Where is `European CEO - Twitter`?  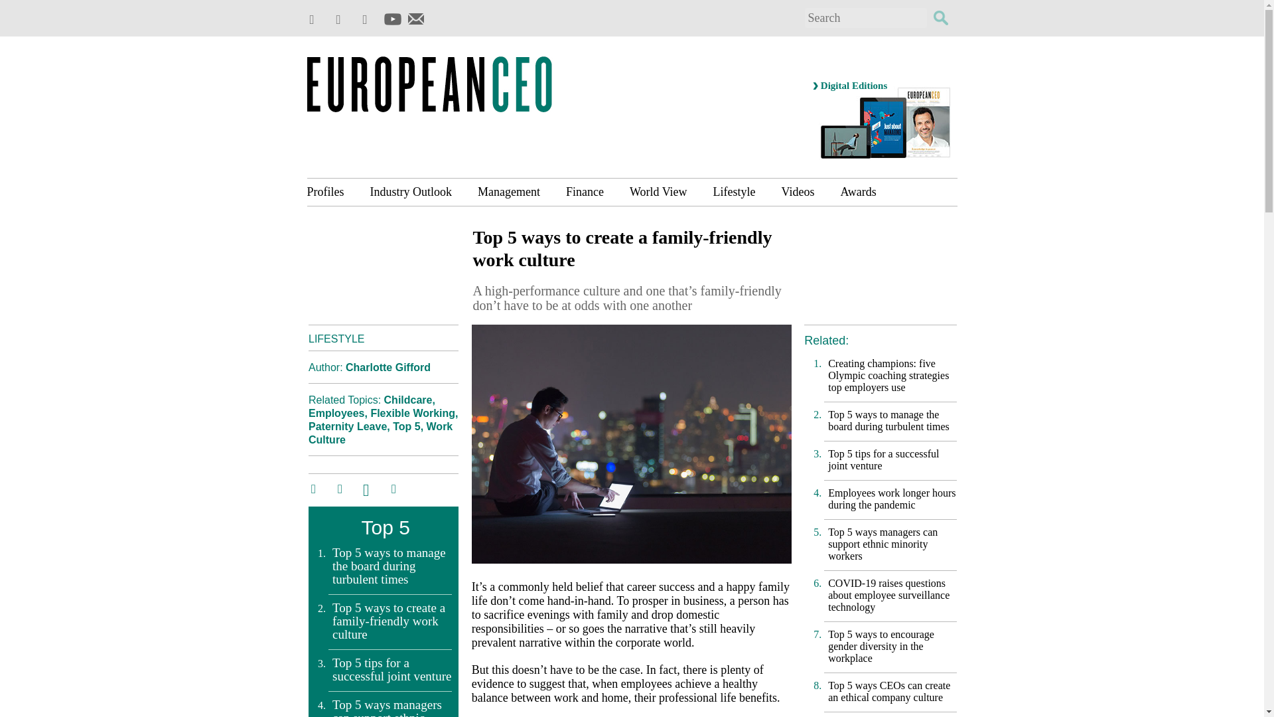
European CEO - Twitter is located at coordinates (316, 20).